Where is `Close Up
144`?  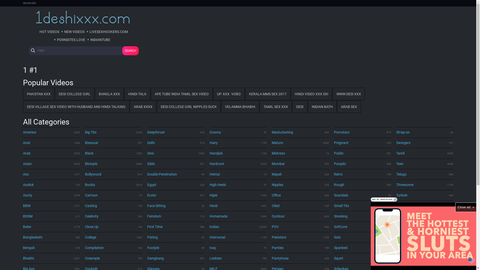 Close Up
144 is located at coordinates (113, 227).